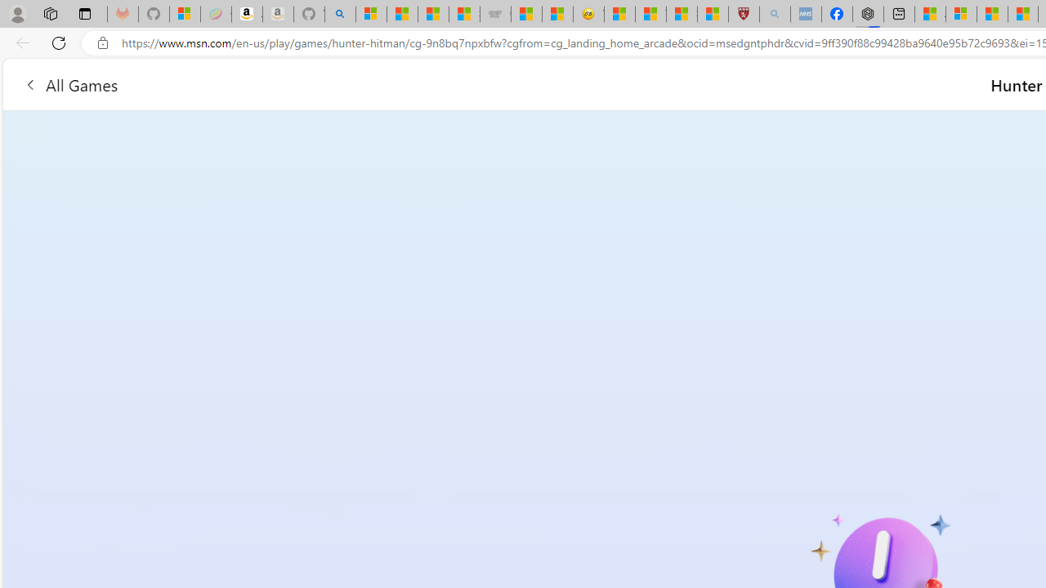  I want to click on All Games, so click(70, 83).